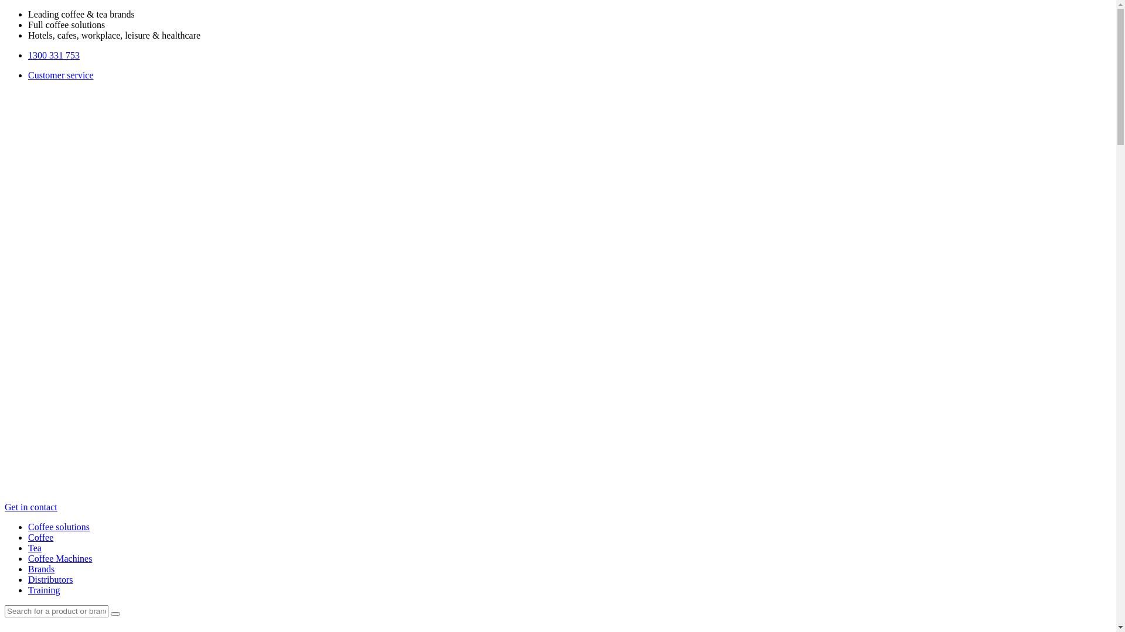 This screenshot has height=632, width=1125. What do you see at coordinates (31, 507) in the screenshot?
I see `Get in contact` at bounding box center [31, 507].